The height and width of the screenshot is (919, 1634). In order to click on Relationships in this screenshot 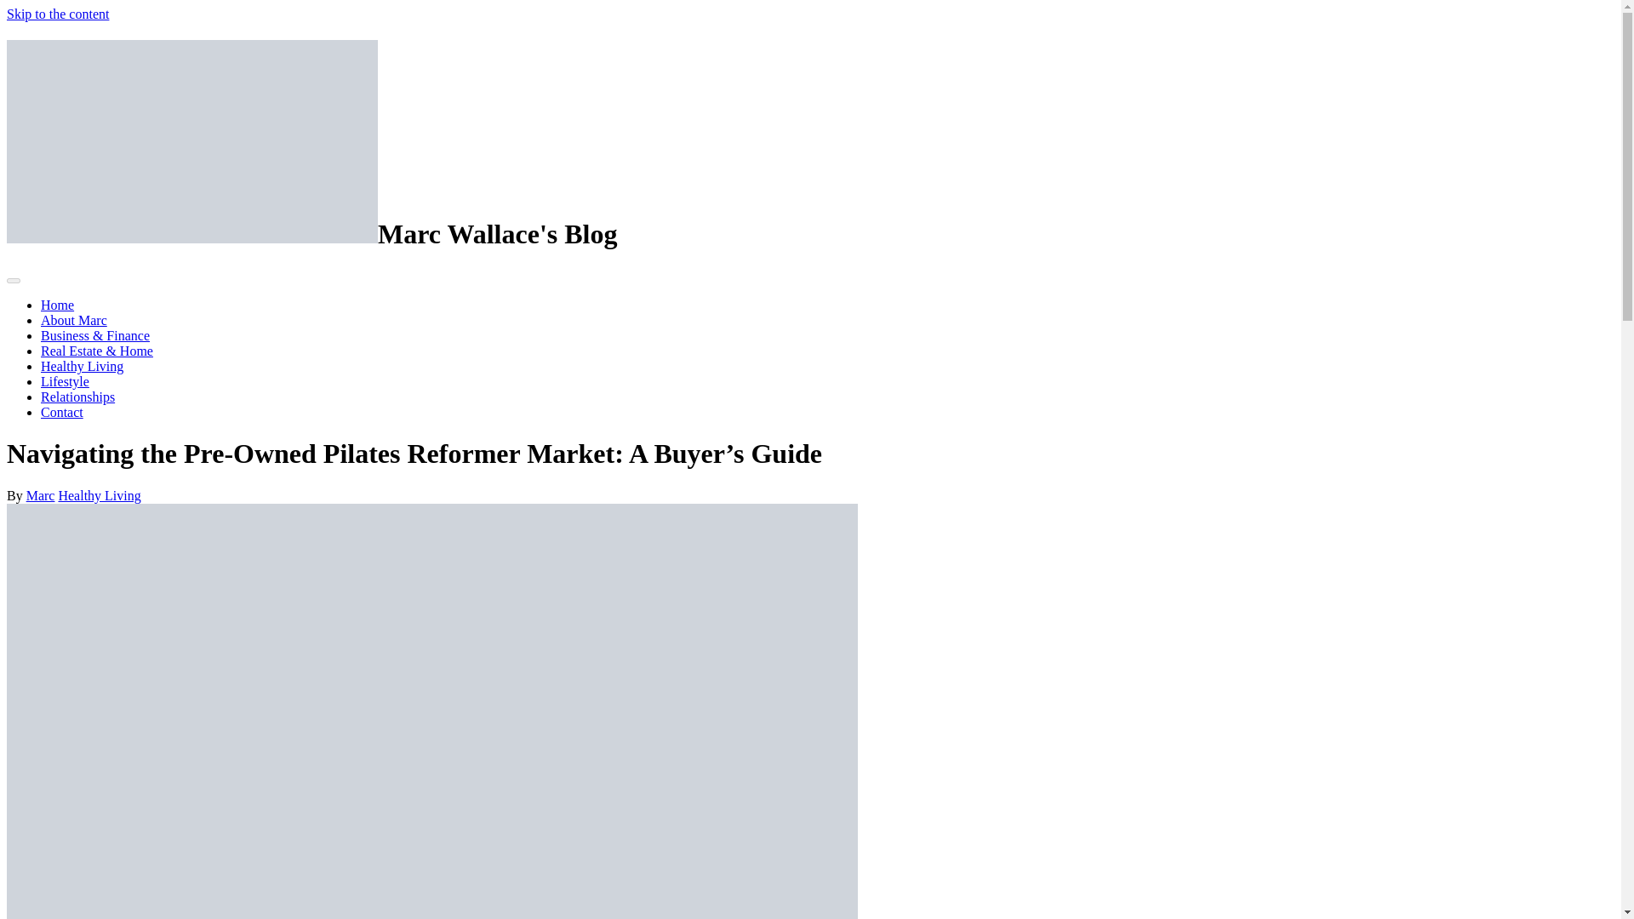, I will do `click(77, 397)`.